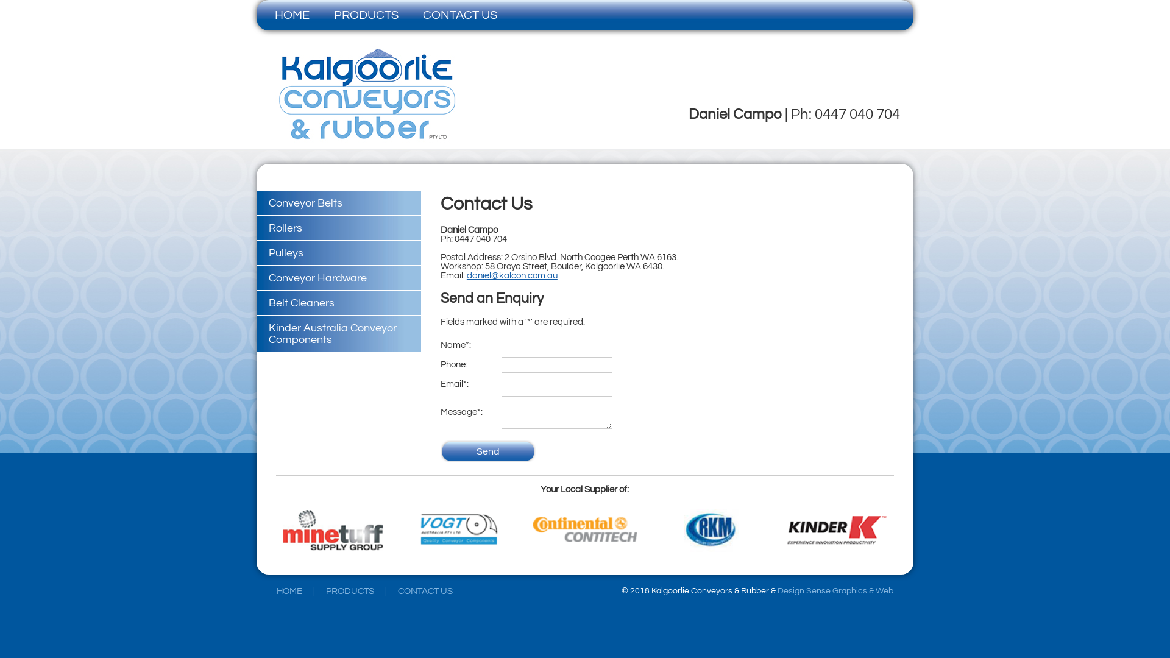 The image size is (1170, 658). I want to click on CONTACT US, so click(425, 591).